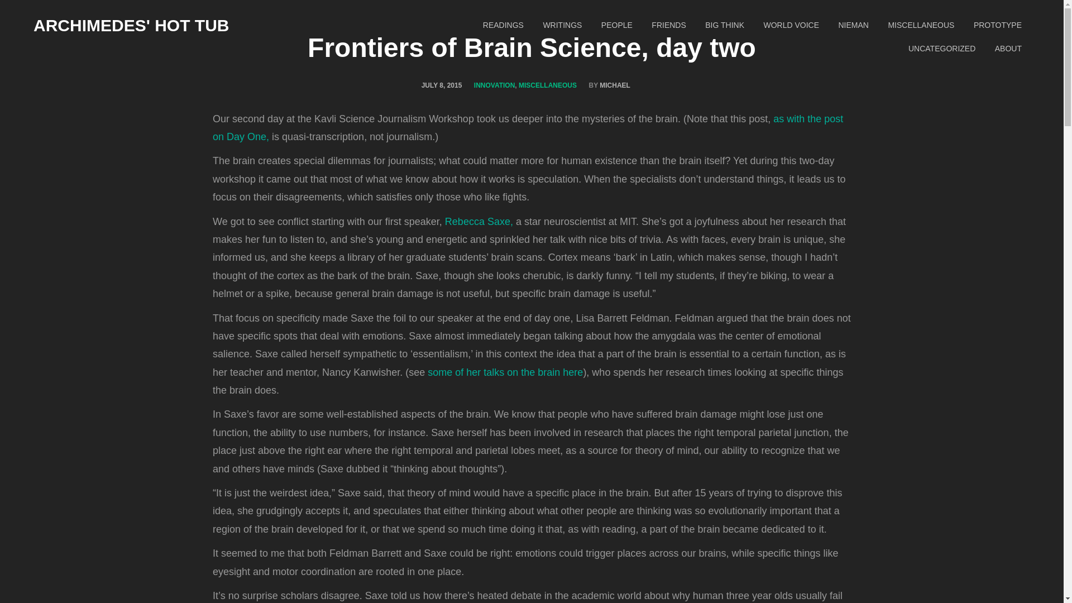 The image size is (1072, 603). I want to click on BIG THINK, so click(725, 25).